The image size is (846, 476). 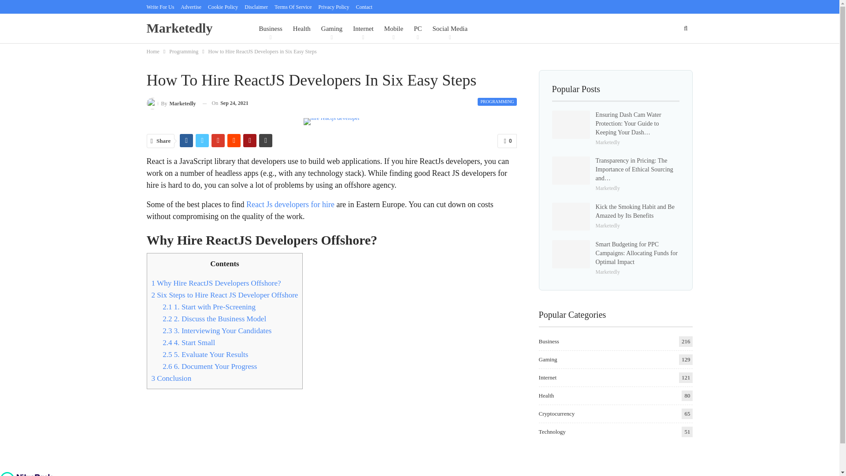 I want to click on Cookie Policy, so click(x=223, y=7).